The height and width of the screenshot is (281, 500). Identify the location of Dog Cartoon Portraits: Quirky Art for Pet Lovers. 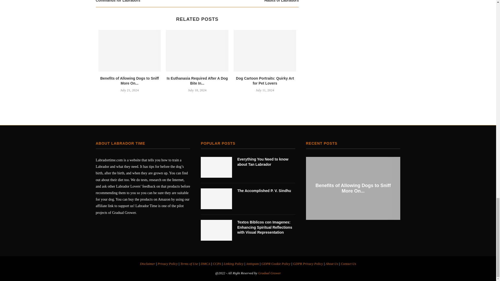
(265, 81).